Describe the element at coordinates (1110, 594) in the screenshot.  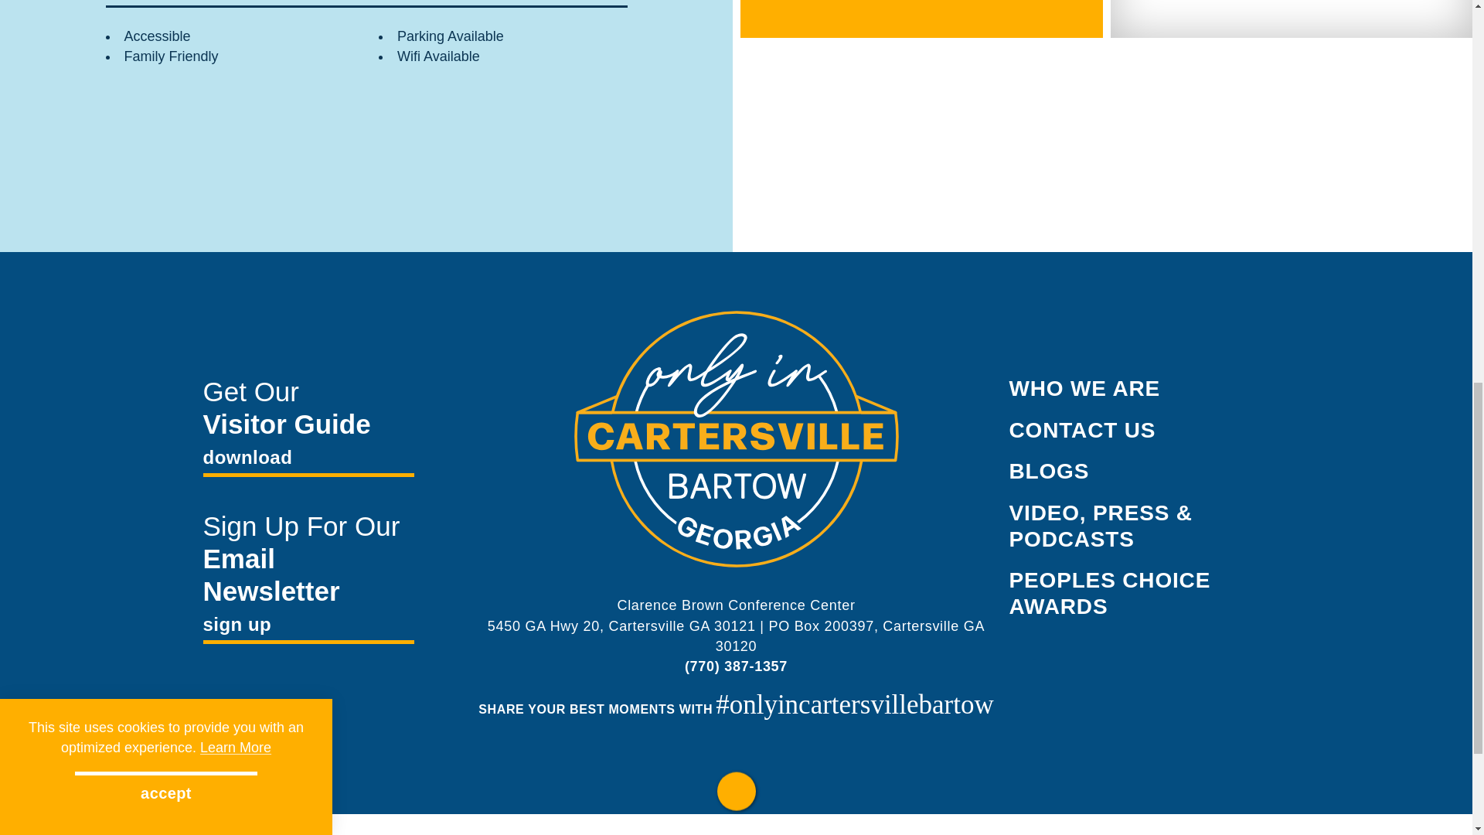
I see `PEOPLES CHOICE AWARDS` at that location.